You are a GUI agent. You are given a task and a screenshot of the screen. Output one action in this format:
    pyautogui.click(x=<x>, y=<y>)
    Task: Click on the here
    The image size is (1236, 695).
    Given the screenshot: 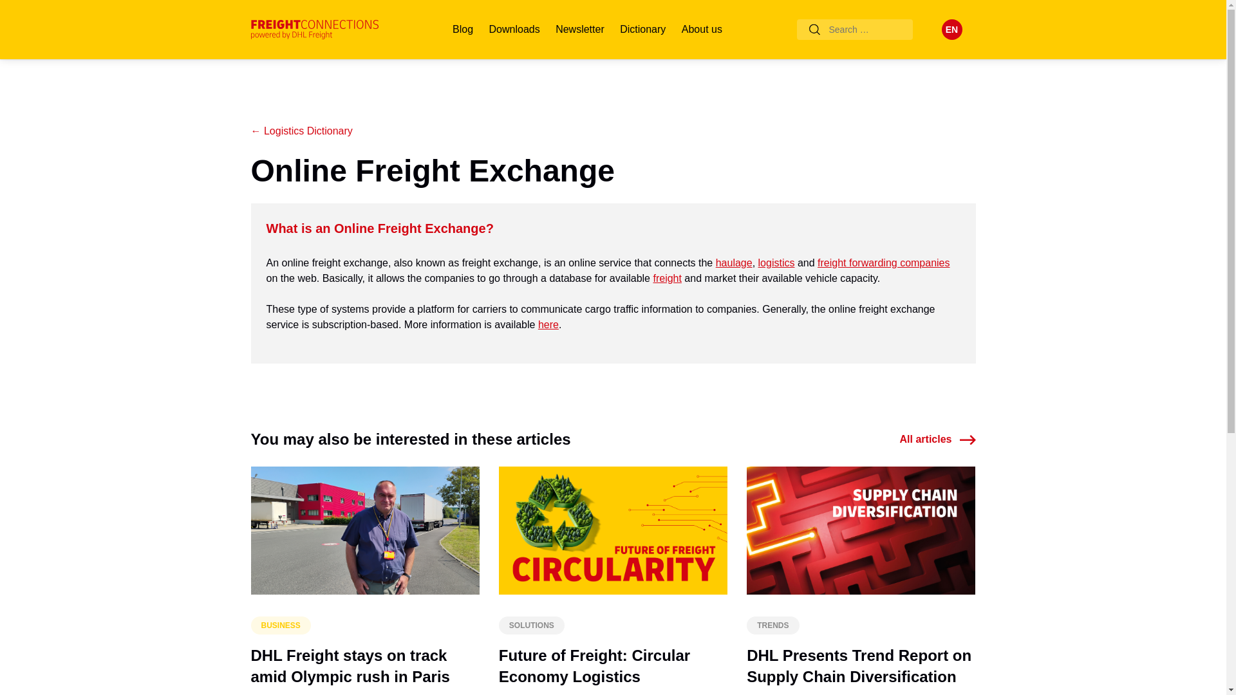 What is the action you would take?
    pyautogui.click(x=548, y=324)
    